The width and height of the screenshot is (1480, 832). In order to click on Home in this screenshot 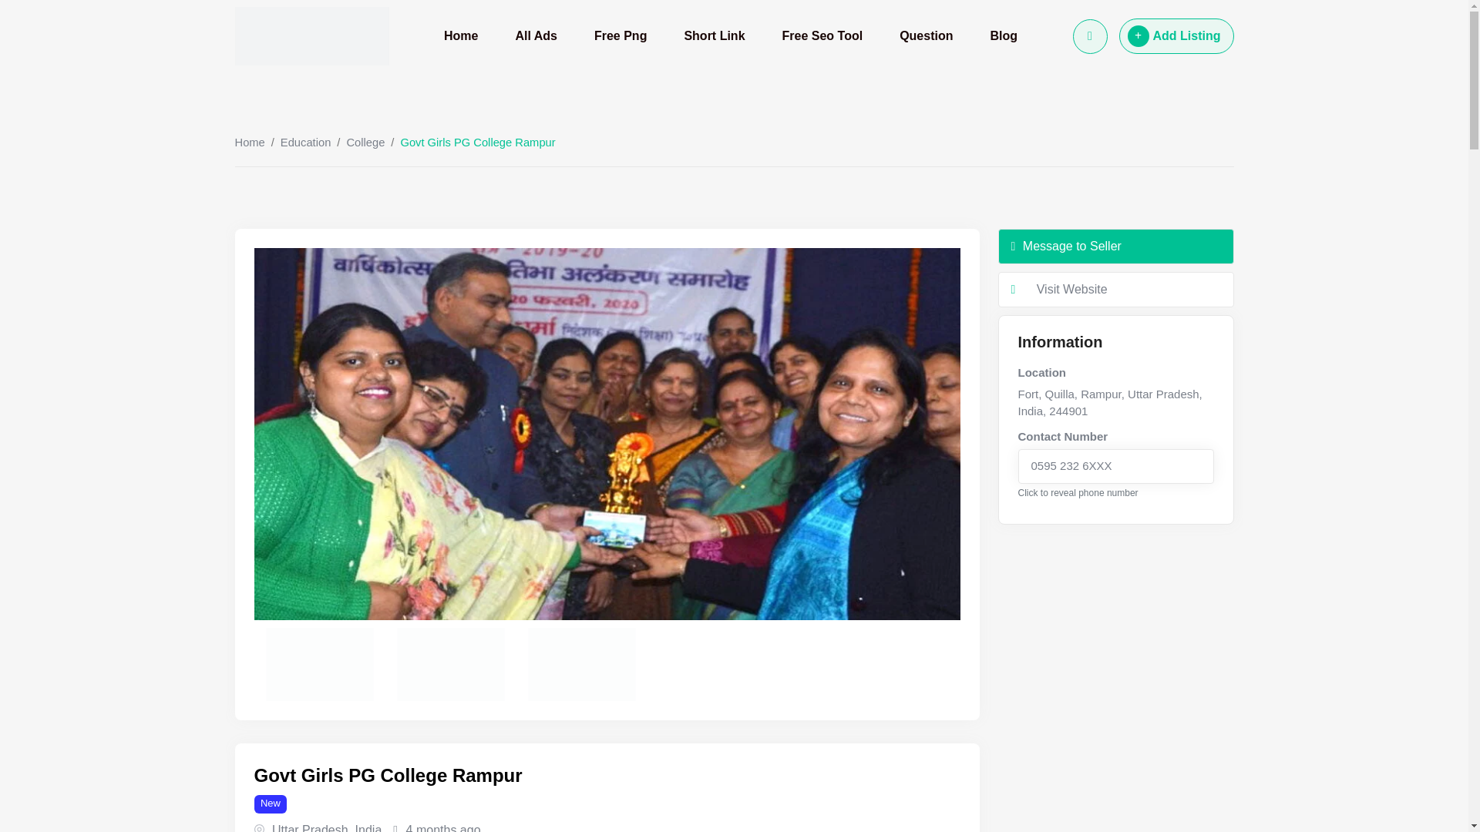, I will do `click(461, 35)`.